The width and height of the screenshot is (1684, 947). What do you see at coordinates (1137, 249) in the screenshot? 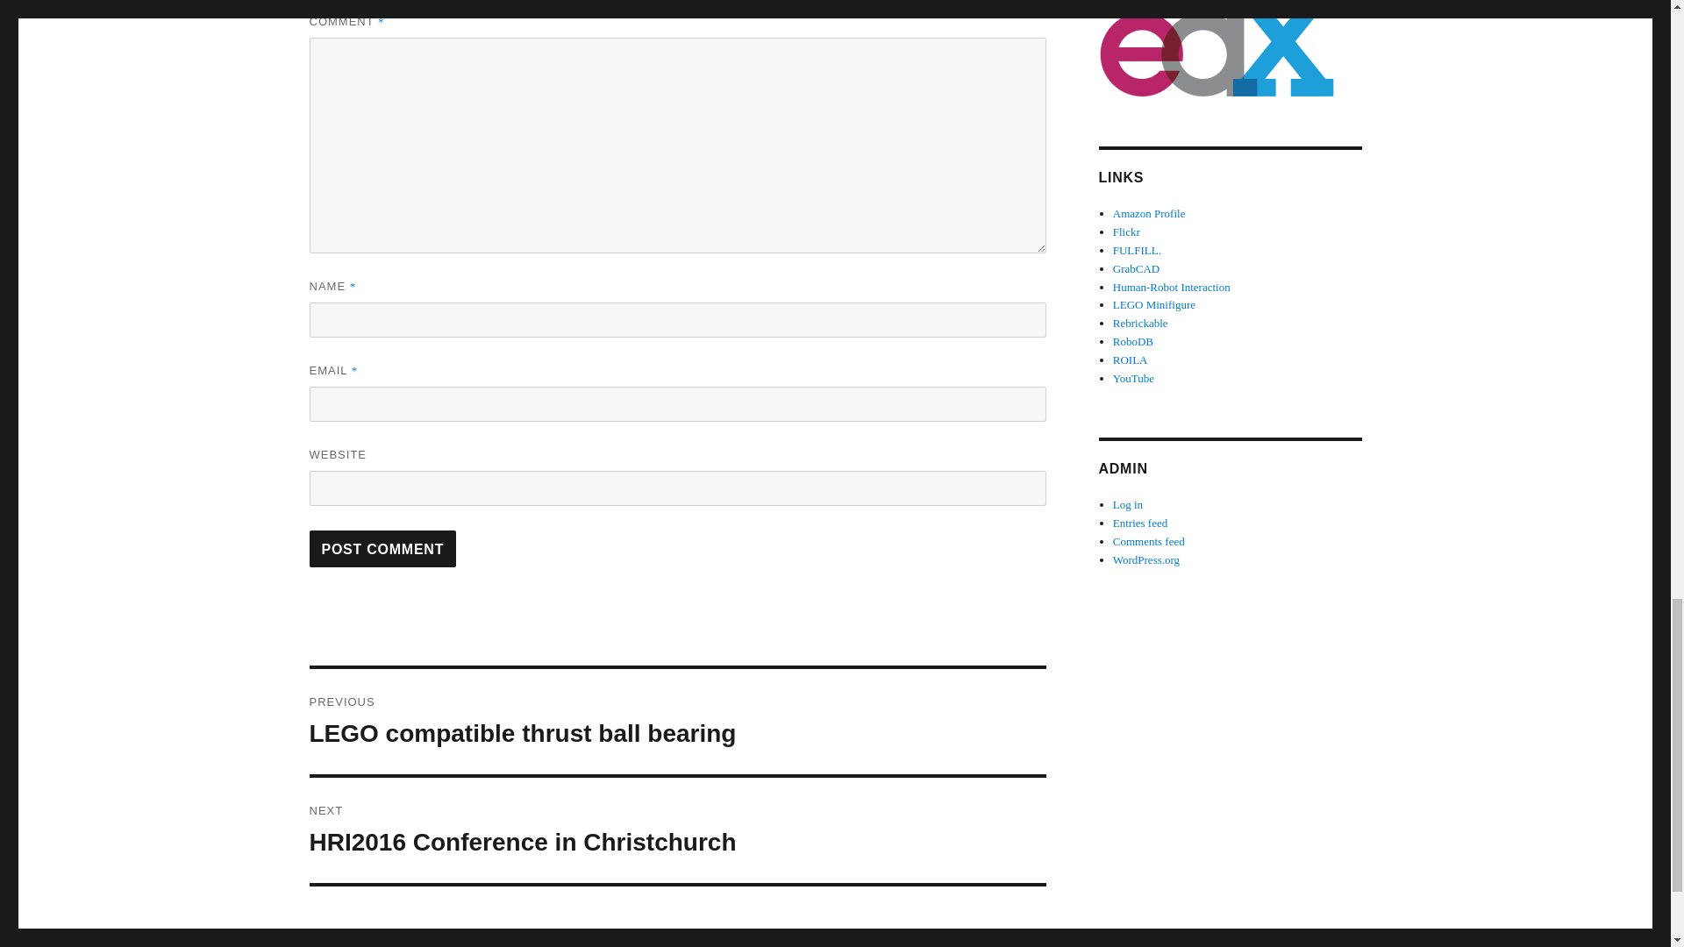
I see `My Flickr Stream` at bounding box center [1137, 249].